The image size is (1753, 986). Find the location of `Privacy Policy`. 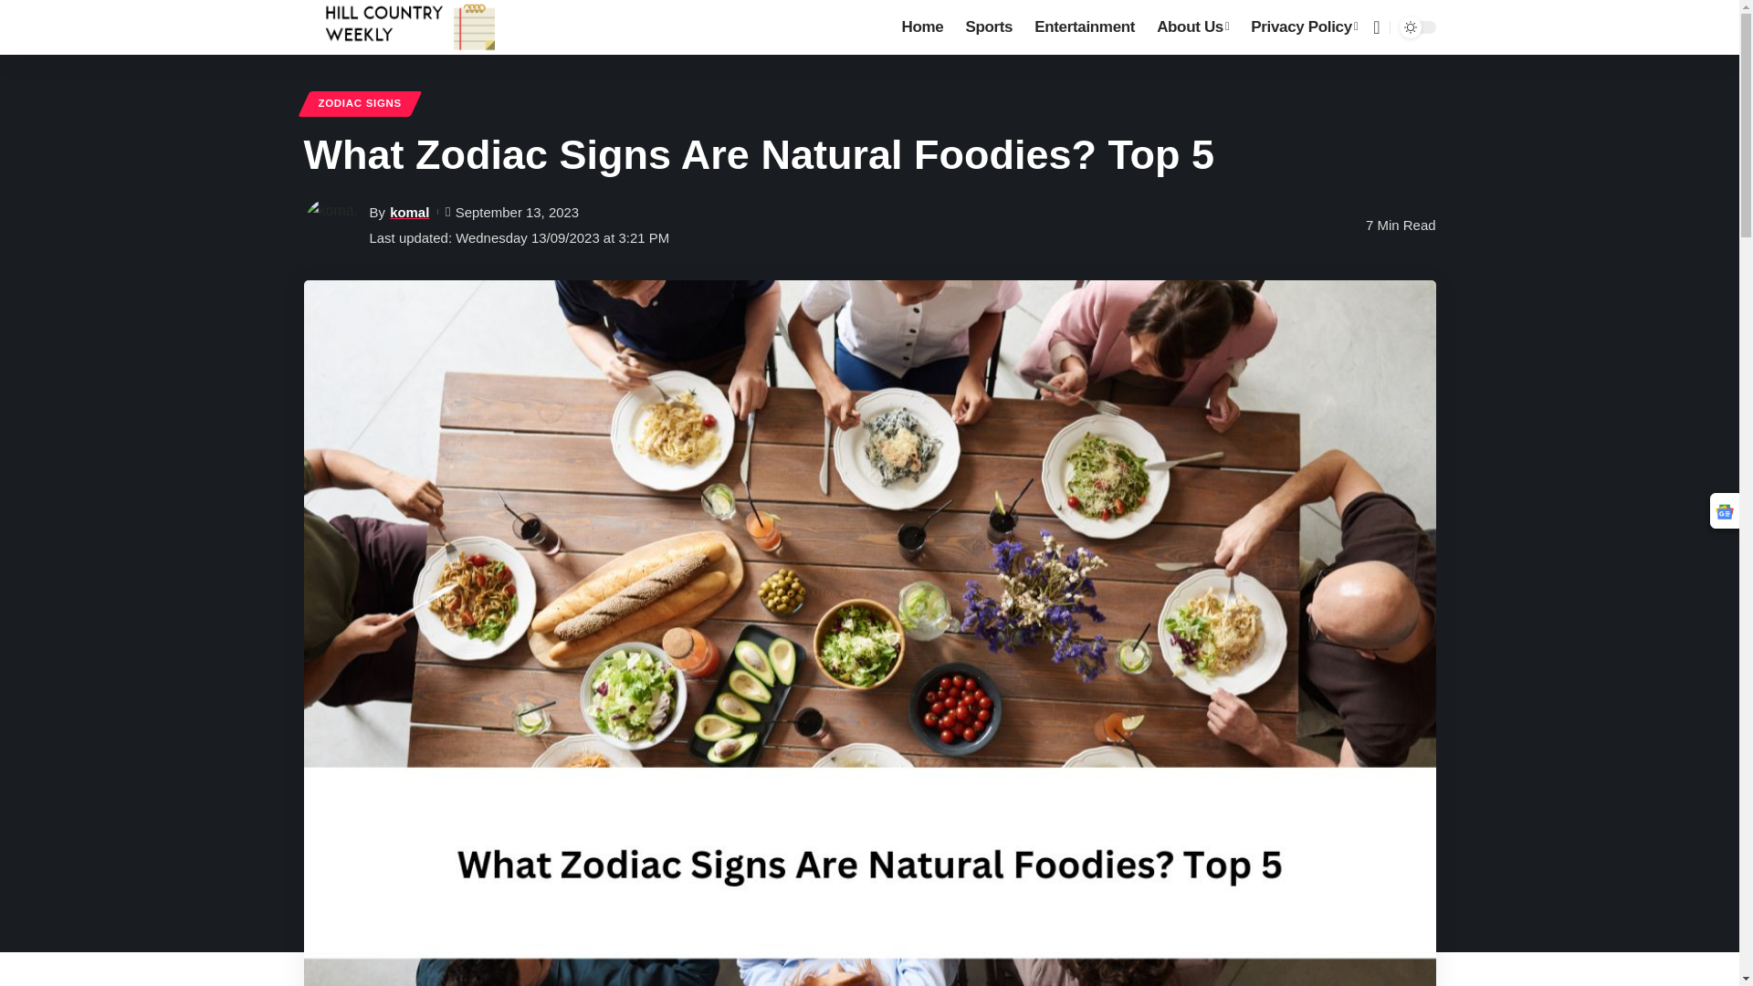

Privacy Policy is located at coordinates (1304, 27).